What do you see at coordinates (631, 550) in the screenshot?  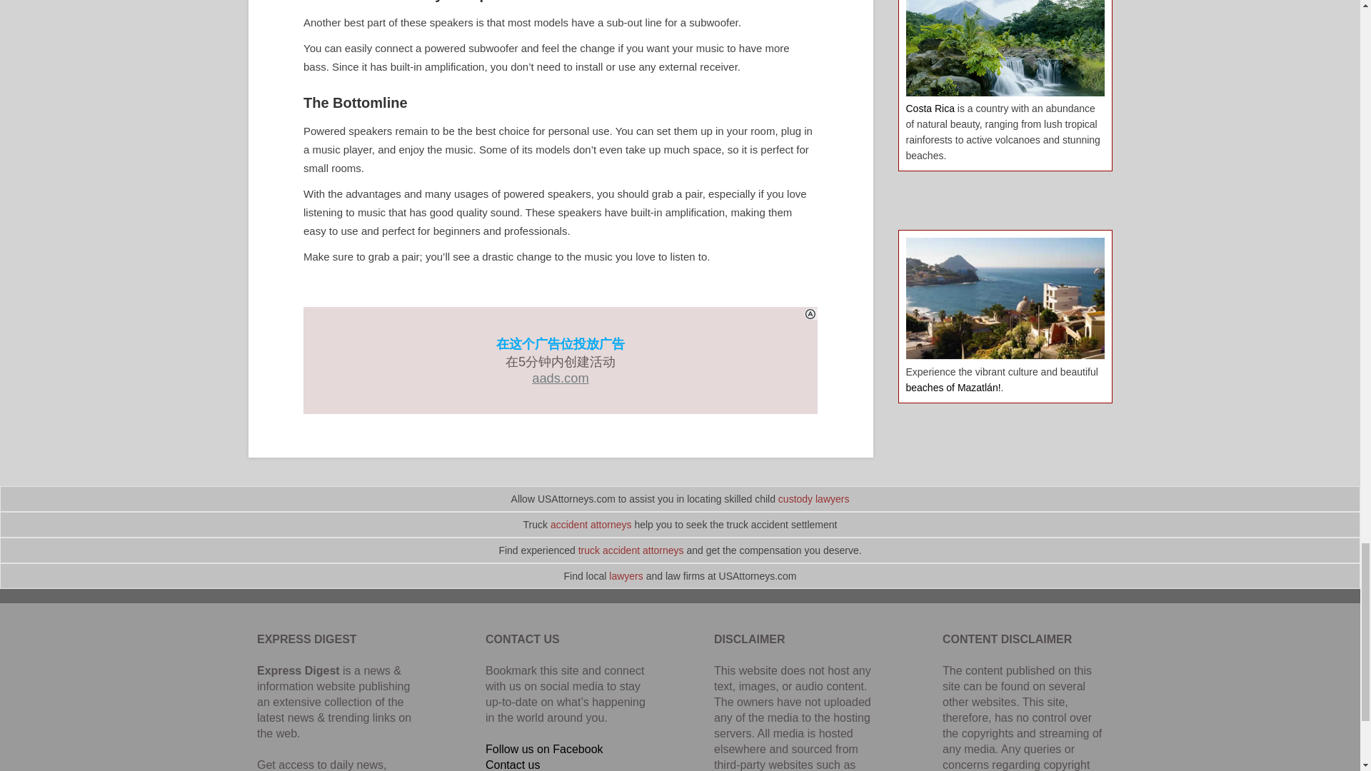 I see `truck accident attorneys` at bounding box center [631, 550].